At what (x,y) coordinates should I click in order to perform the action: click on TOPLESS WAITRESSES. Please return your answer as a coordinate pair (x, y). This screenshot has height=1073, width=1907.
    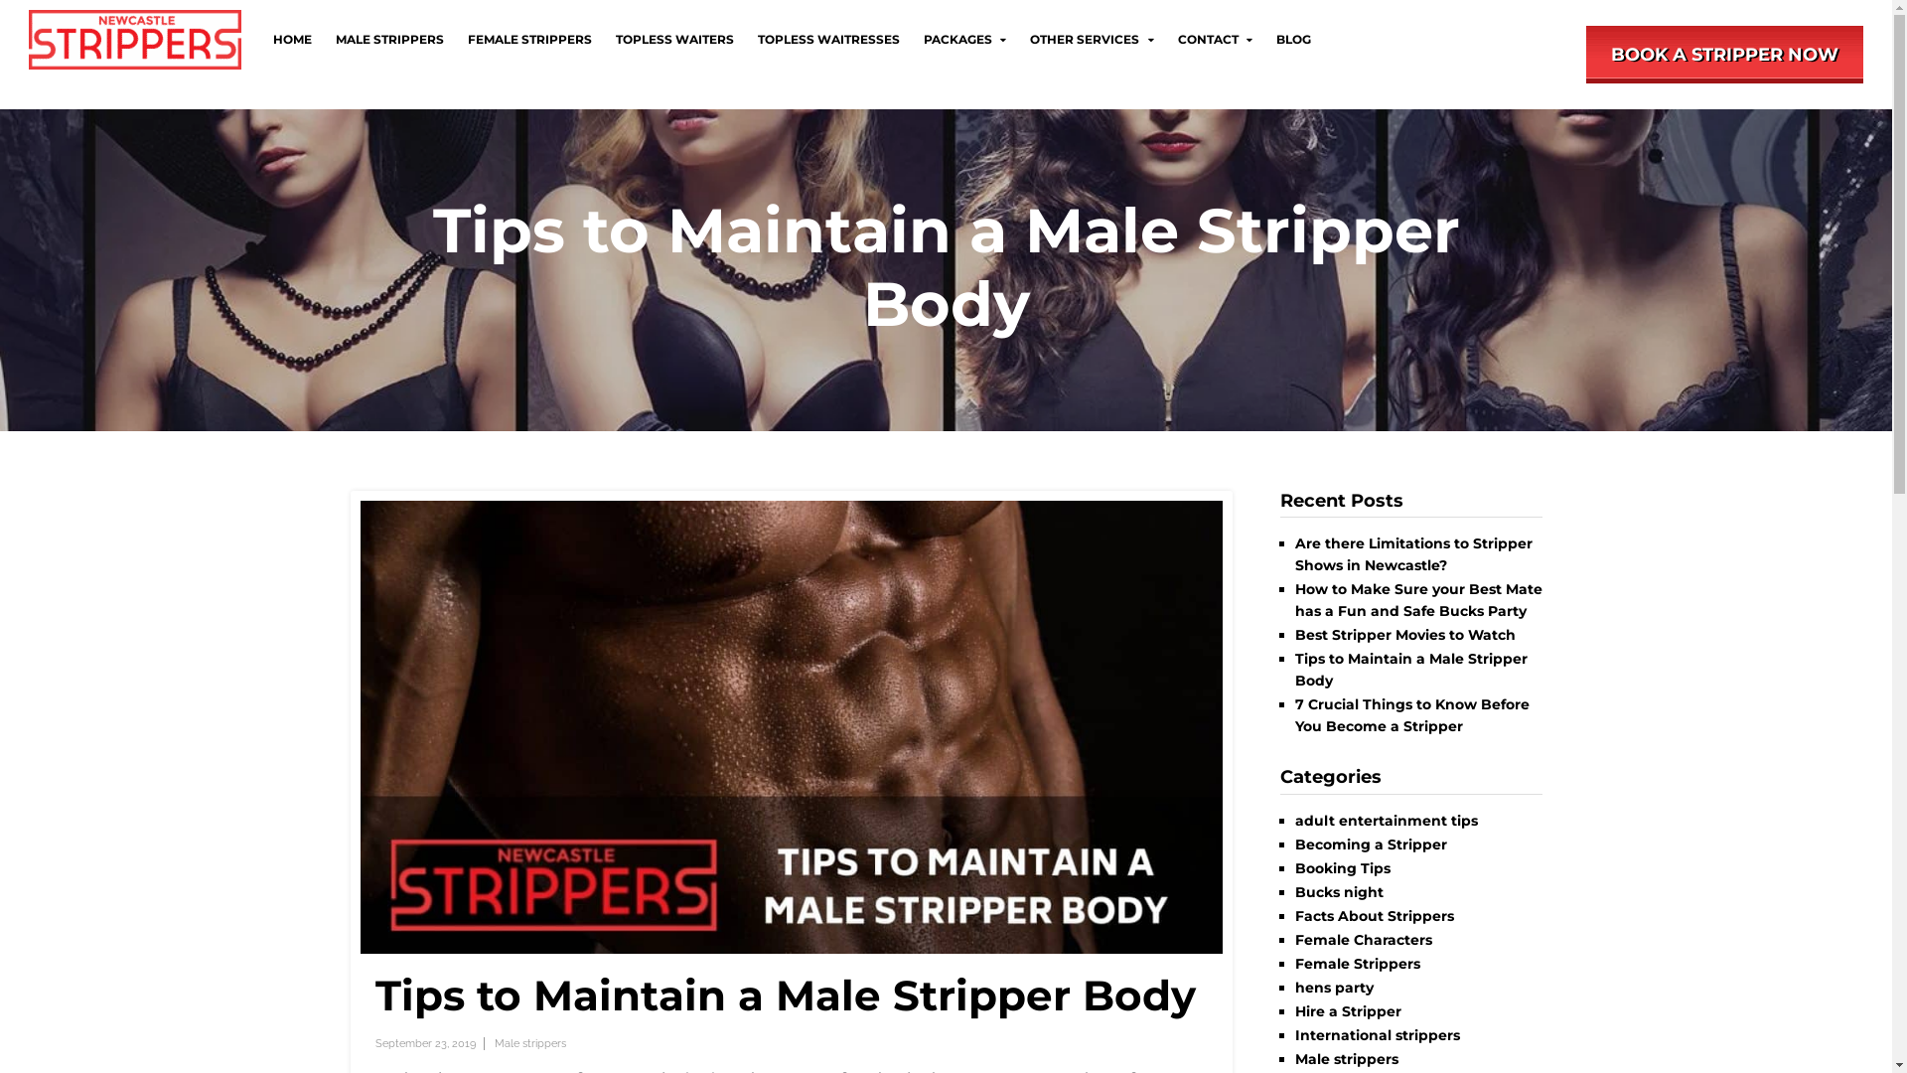
    Looking at the image, I should click on (828, 40).